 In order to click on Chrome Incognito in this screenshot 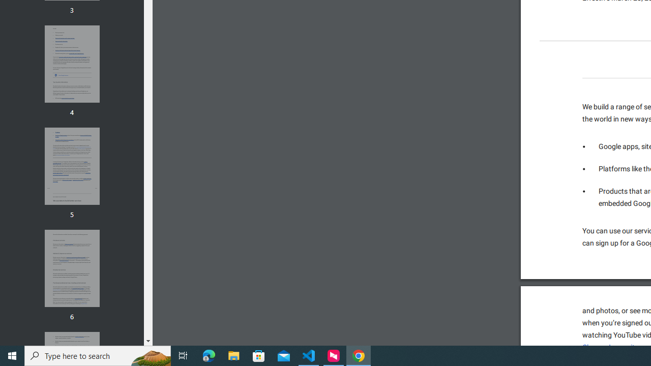, I will do `click(610, 347)`.